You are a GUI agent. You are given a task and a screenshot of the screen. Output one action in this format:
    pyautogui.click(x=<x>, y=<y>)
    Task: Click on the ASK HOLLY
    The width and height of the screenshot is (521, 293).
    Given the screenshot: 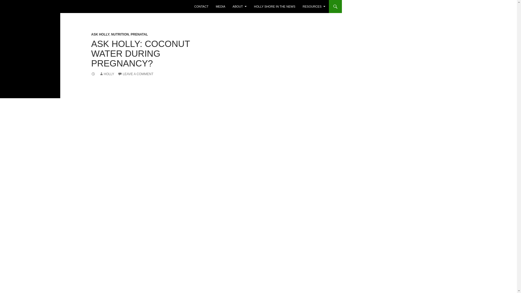 What is the action you would take?
    pyautogui.click(x=100, y=34)
    